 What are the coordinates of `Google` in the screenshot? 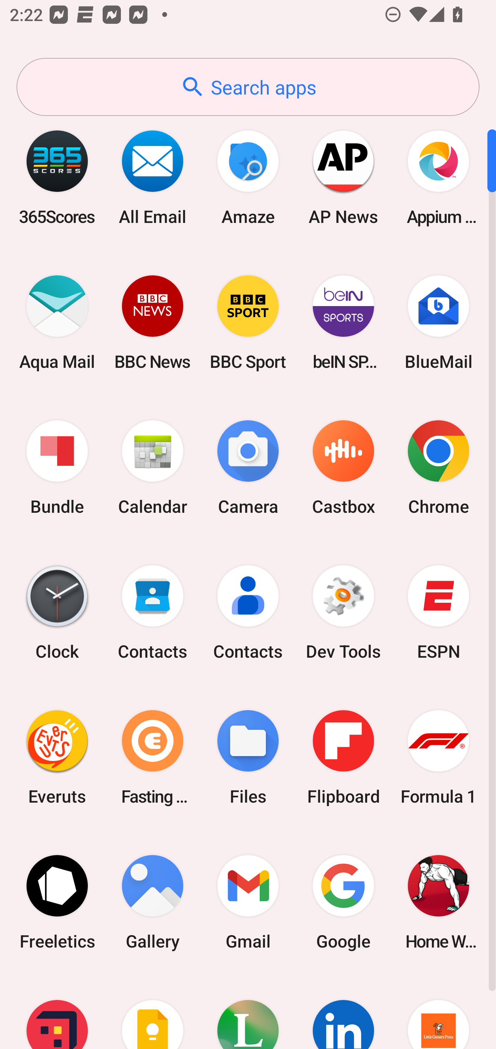 It's located at (343, 902).